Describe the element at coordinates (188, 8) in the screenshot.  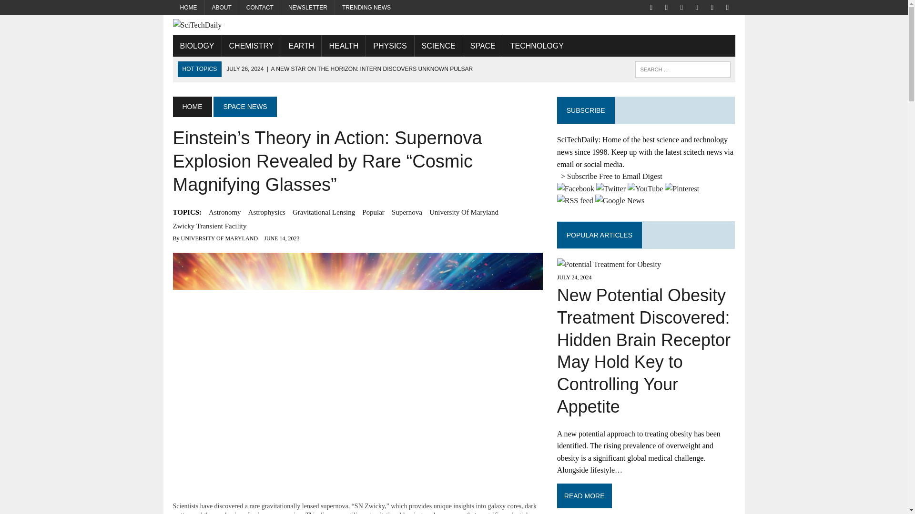
I see `HOME` at that location.